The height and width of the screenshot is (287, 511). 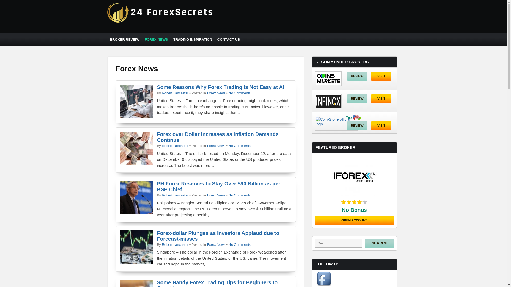 What do you see at coordinates (219, 187) in the screenshot?
I see `PH Forex Reserves to Stay Over $90 Billion as per BSP Chief` at bounding box center [219, 187].